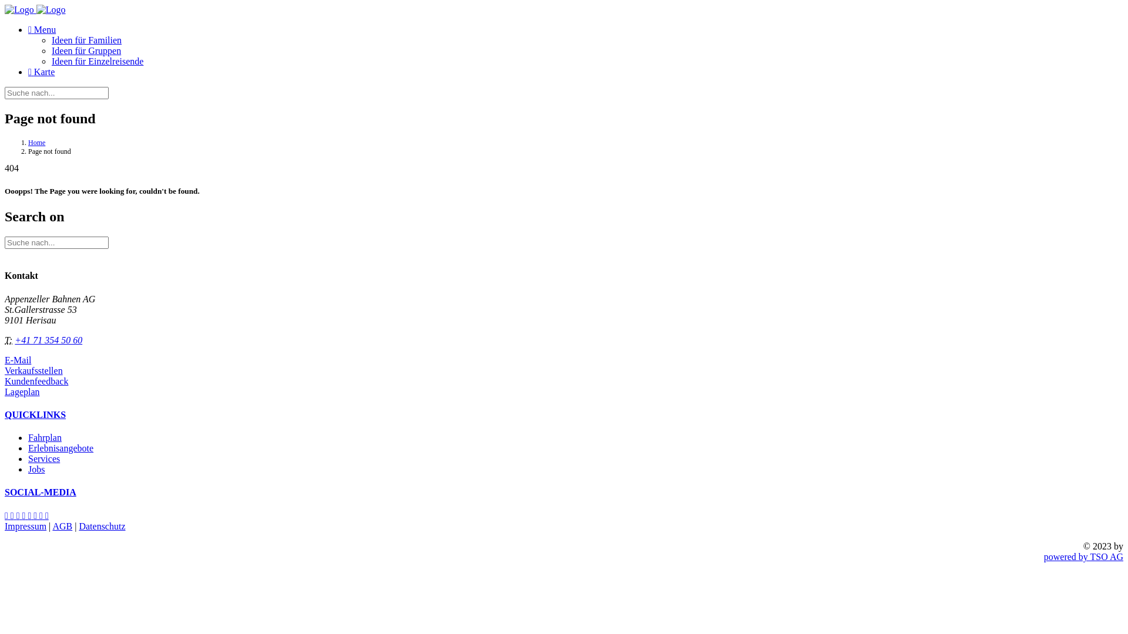 The height and width of the screenshot is (634, 1128). I want to click on QUICKLINKS, so click(35, 414).